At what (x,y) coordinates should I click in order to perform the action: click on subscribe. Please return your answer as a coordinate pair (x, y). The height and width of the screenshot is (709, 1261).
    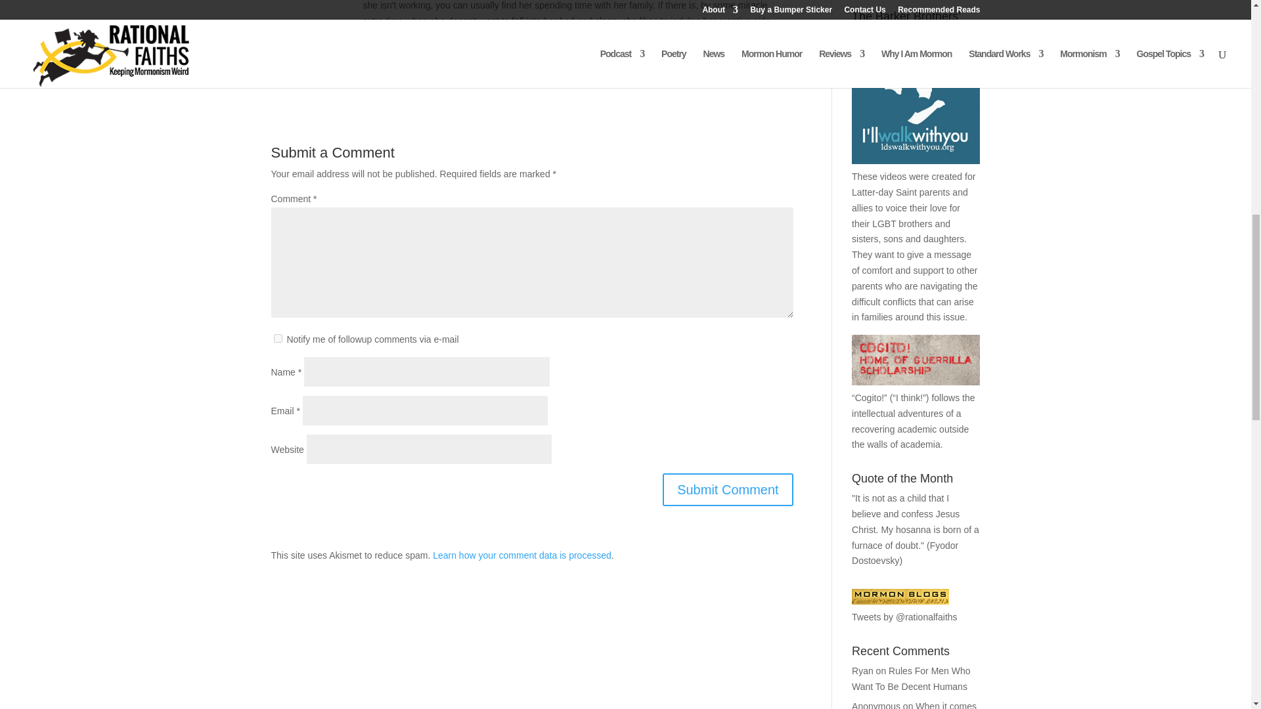
    Looking at the image, I should click on (277, 337).